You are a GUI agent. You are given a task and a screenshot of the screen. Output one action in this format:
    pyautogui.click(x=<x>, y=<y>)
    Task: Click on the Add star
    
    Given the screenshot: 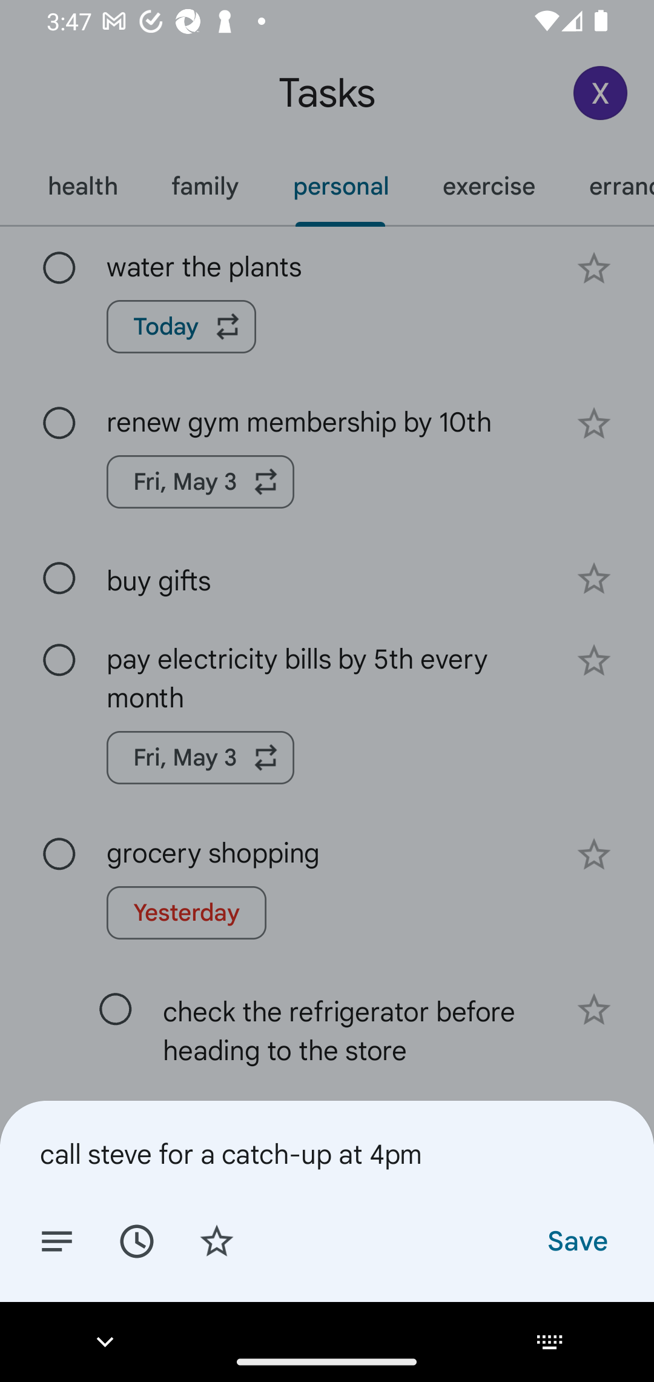 What is the action you would take?
    pyautogui.click(x=217, y=1240)
    